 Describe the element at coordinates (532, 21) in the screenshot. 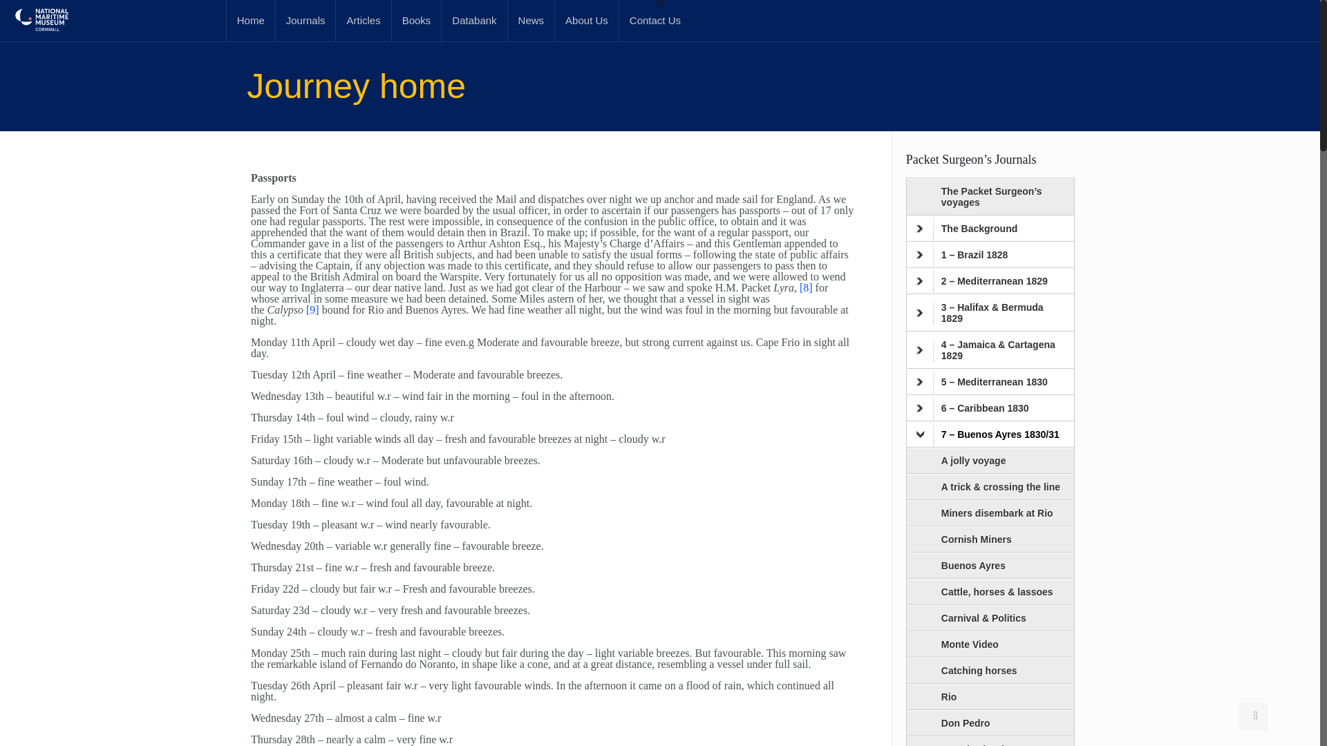

I see `News` at that location.